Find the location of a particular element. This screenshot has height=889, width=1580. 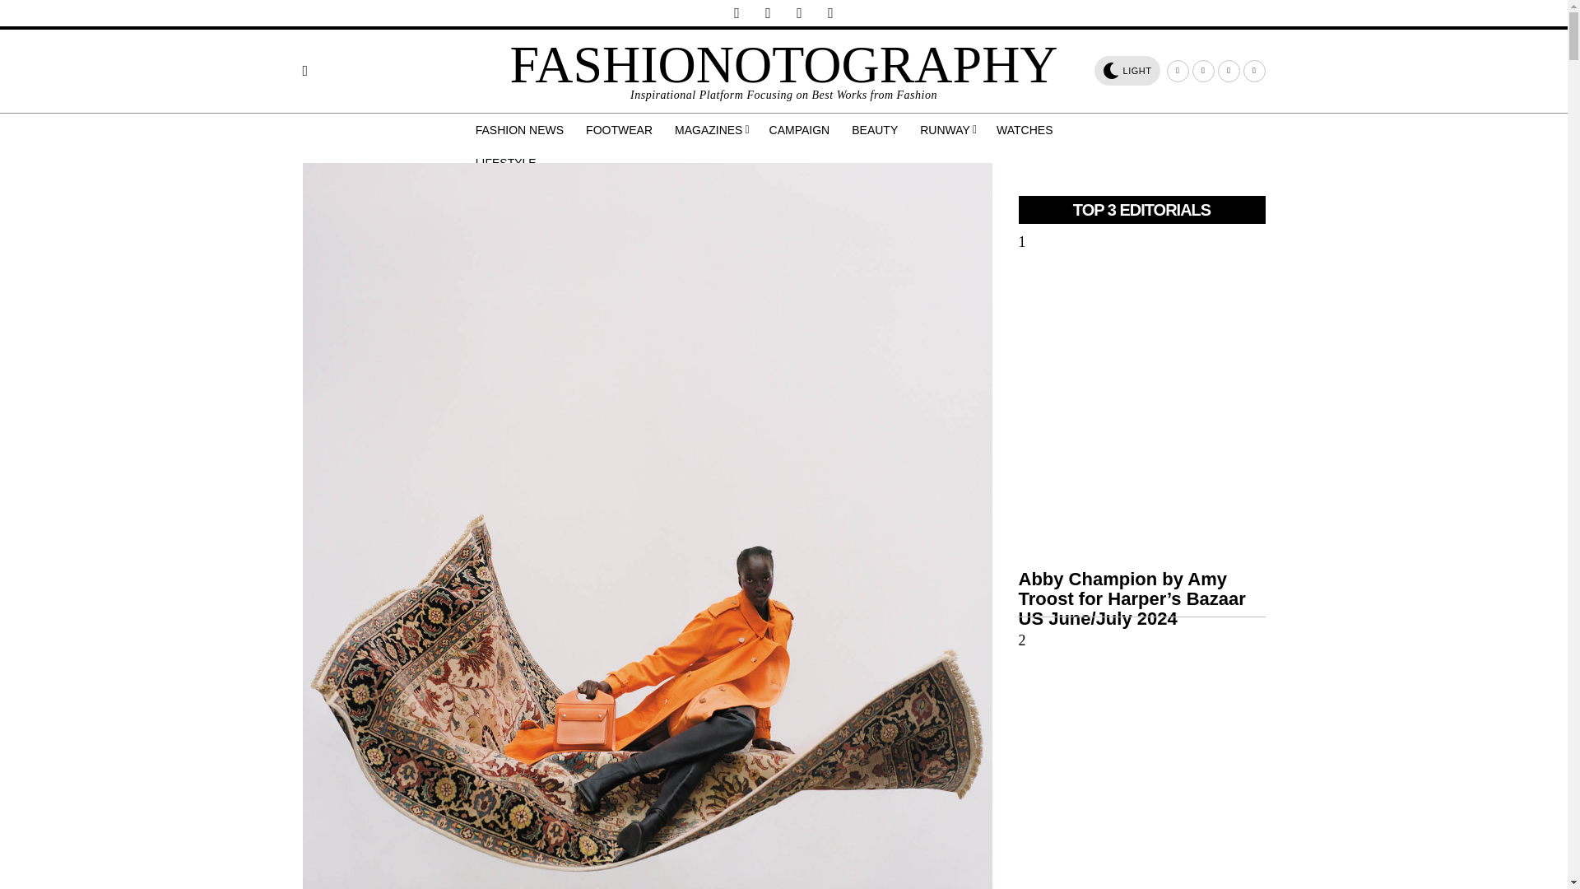

FASHION NEWS is located at coordinates (521, 130).